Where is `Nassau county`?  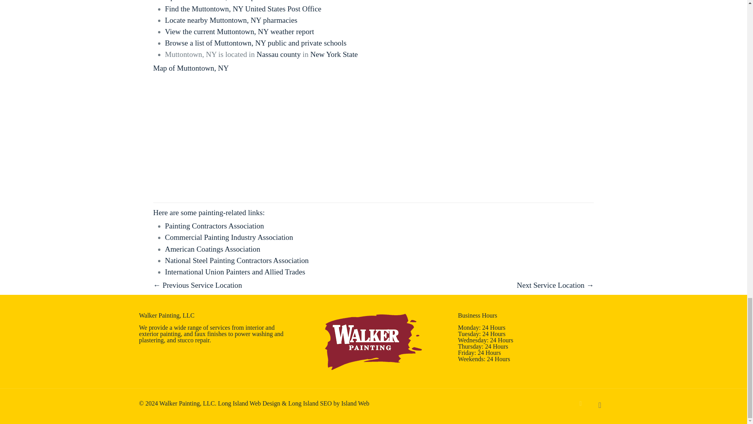 Nassau county is located at coordinates (278, 54).